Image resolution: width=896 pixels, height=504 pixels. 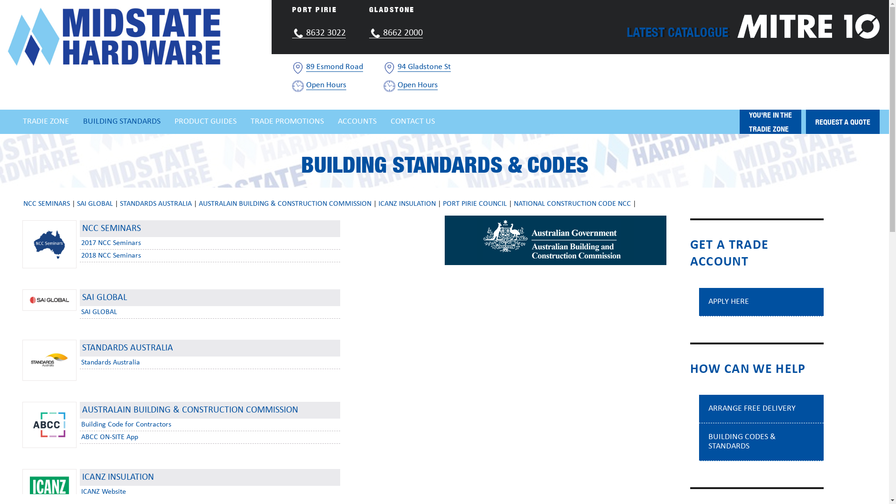 What do you see at coordinates (572, 204) in the screenshot?
I see `NATIONAL CONSTRUCTION CODE NCC` at bounding box center [572, 204].